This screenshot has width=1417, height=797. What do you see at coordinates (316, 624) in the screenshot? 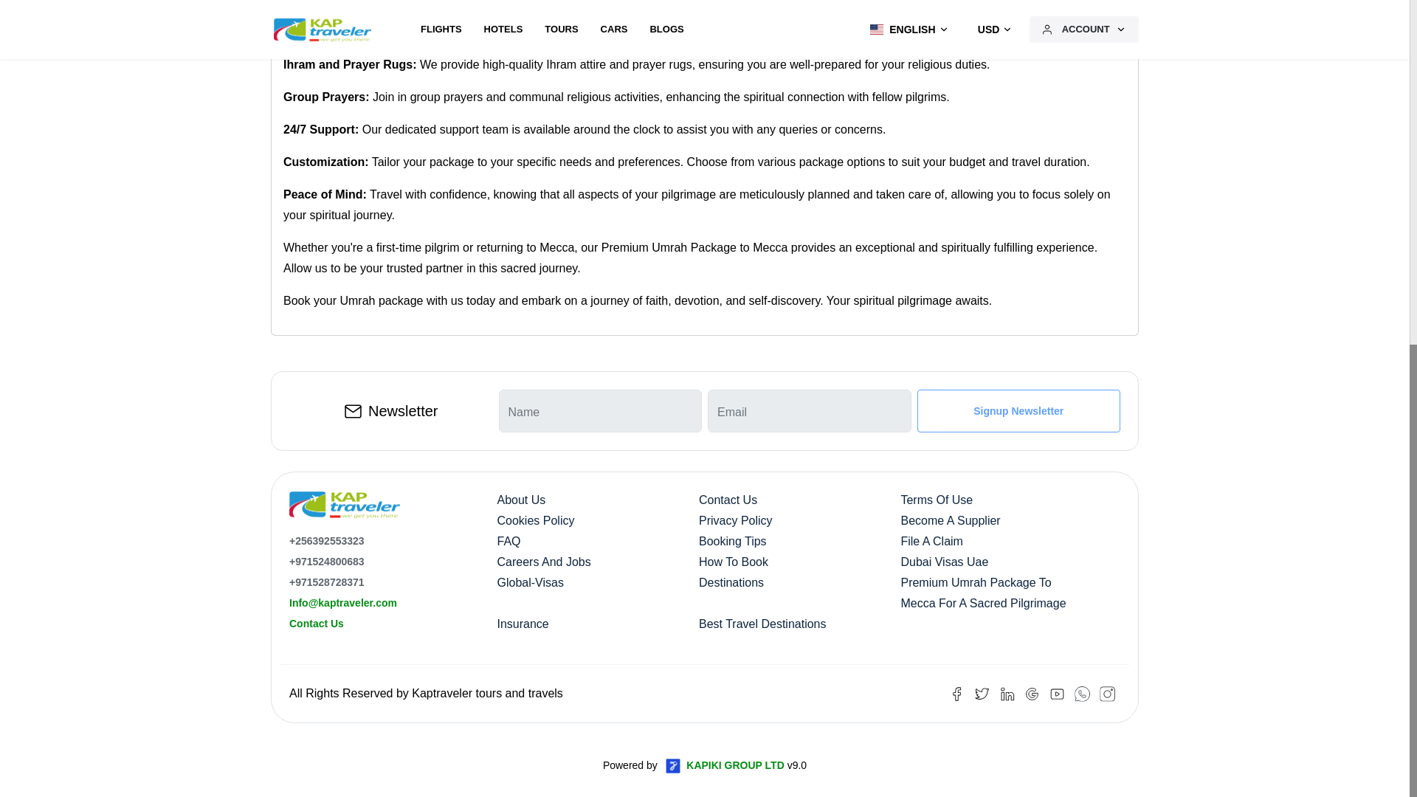
I see `Contact Us` at bounding box center [316, 624].